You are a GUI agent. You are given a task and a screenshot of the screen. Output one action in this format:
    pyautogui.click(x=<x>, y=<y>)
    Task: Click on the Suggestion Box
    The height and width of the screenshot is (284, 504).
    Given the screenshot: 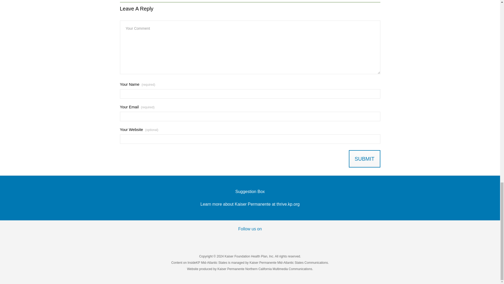 What is the action you would take?
    pyautogui.click(x=250, y=191)
    